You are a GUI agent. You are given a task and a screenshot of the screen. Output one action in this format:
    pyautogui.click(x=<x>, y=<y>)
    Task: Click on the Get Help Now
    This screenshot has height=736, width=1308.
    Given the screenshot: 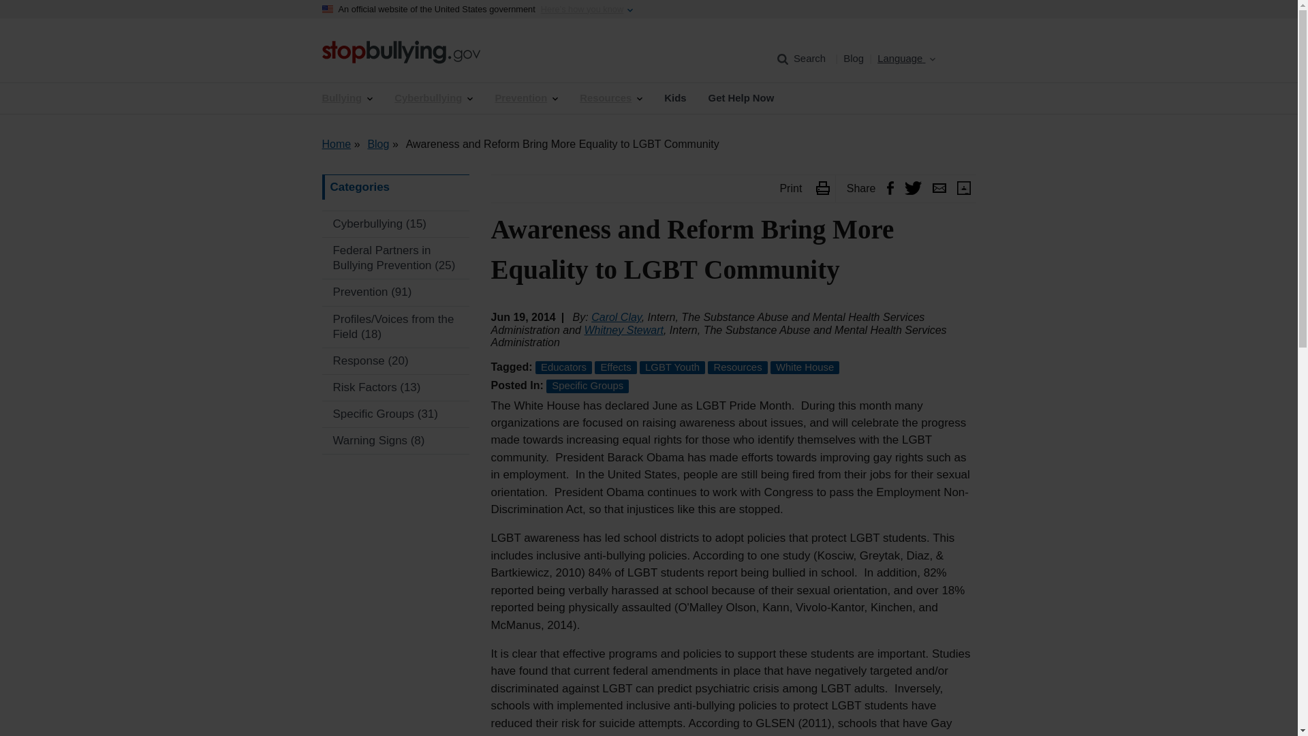 What is the action you would take?
    pyautogui.click(x=741, y=98)
    